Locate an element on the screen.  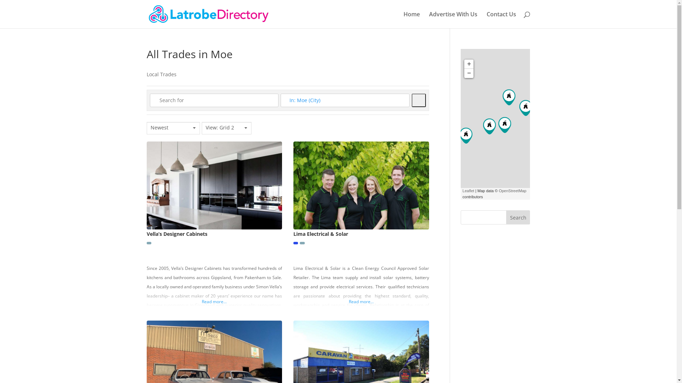
Website is located at coordinates (302, 243).